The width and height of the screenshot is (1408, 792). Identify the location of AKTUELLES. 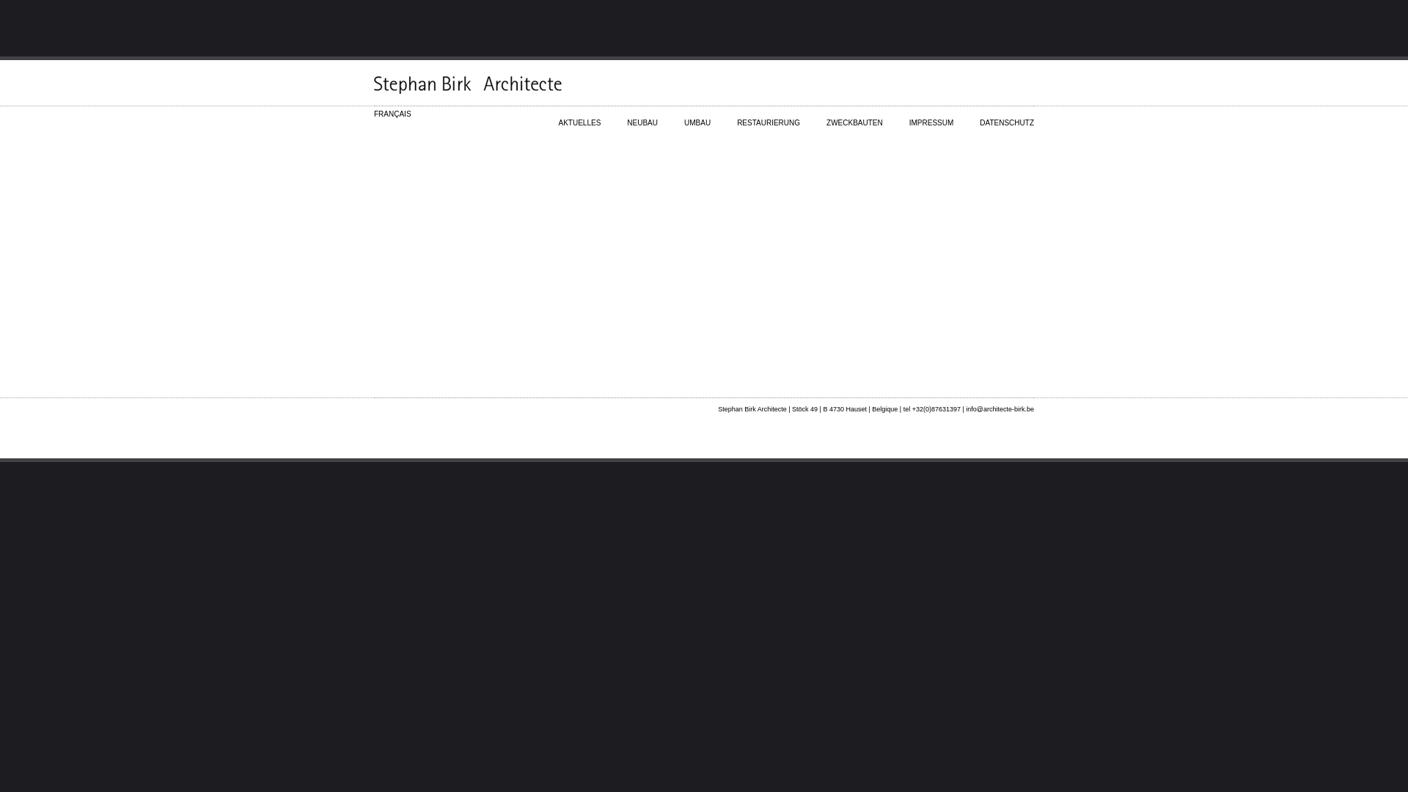
(580, 116).